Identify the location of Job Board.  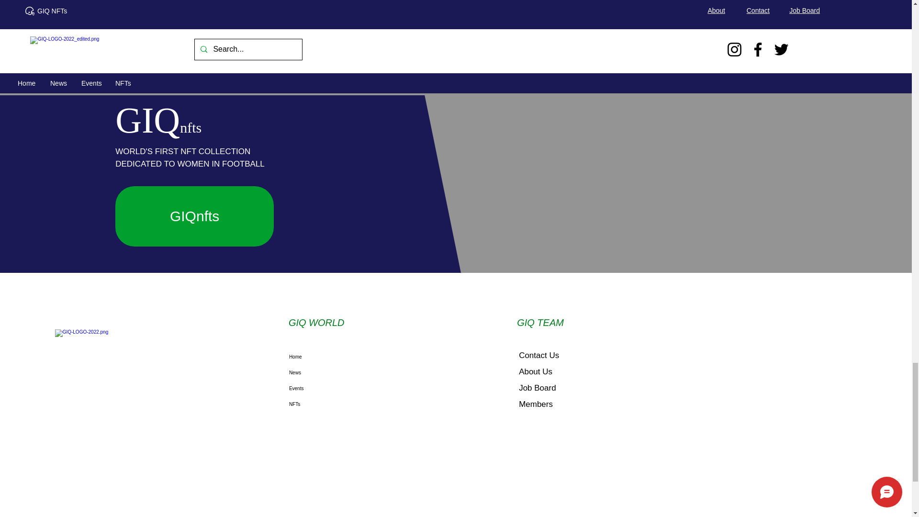
(537, 388).